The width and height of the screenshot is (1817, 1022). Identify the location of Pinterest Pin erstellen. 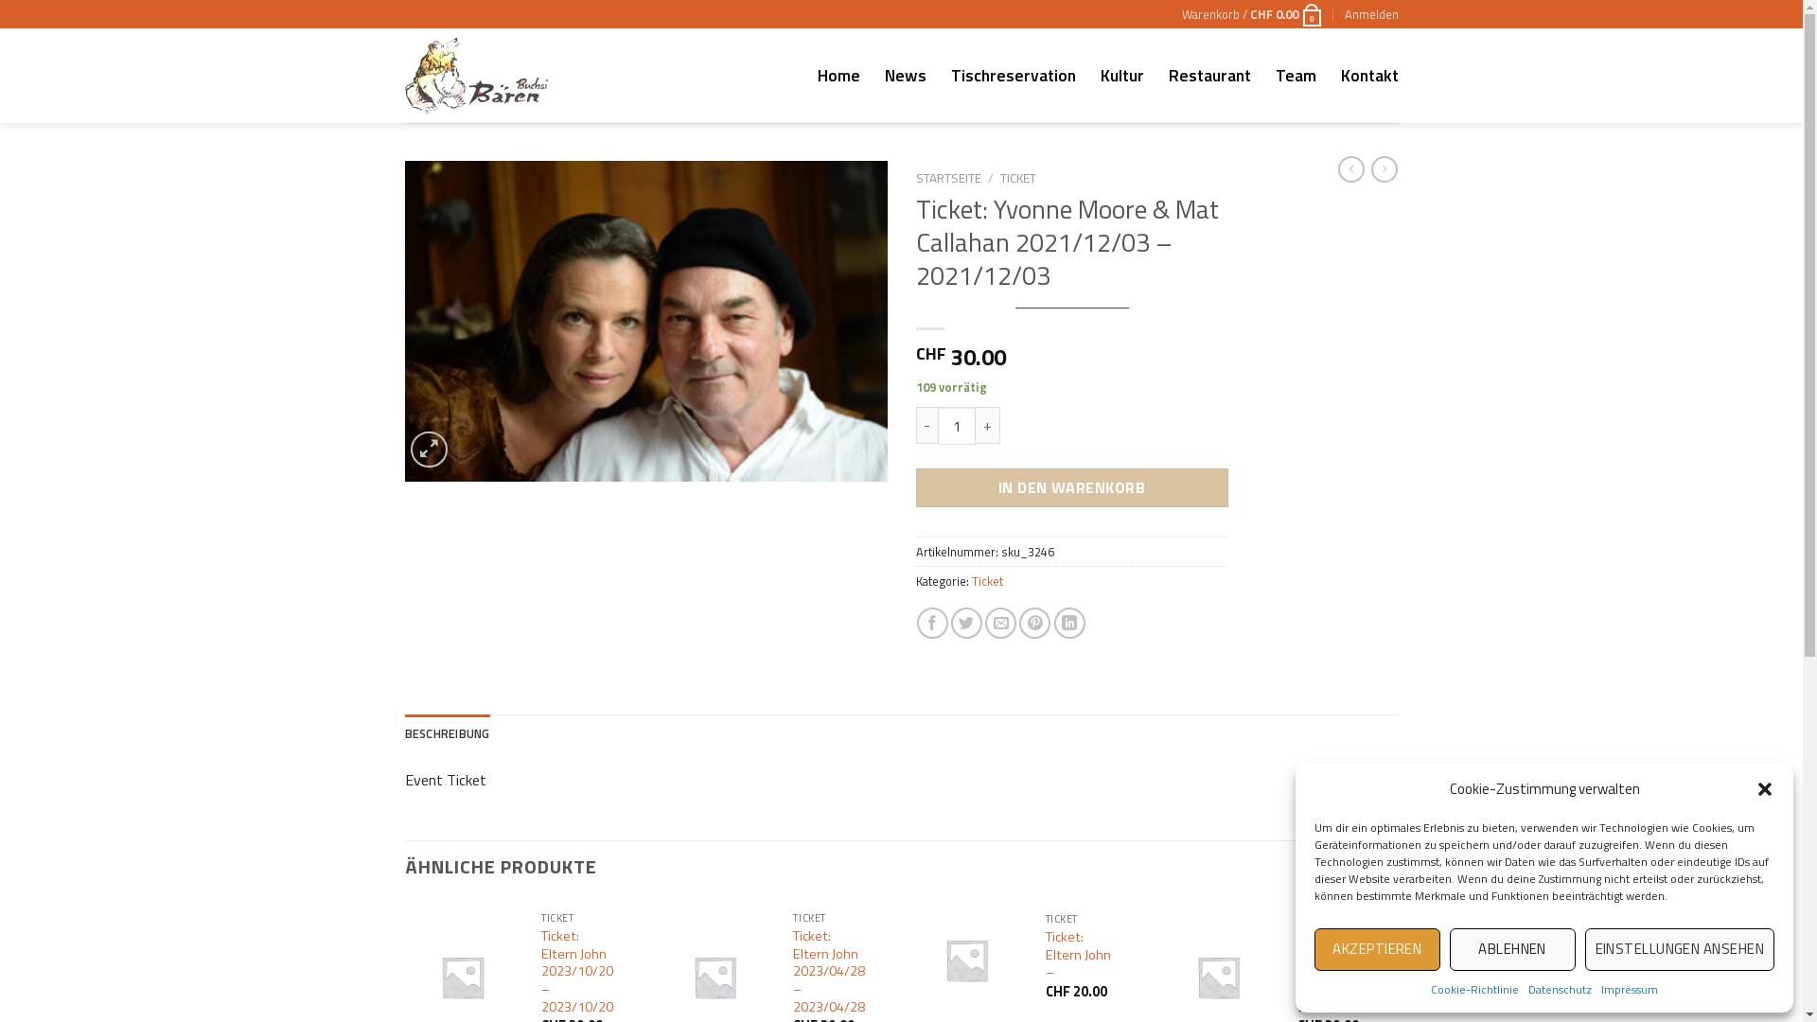
(1035, 623).